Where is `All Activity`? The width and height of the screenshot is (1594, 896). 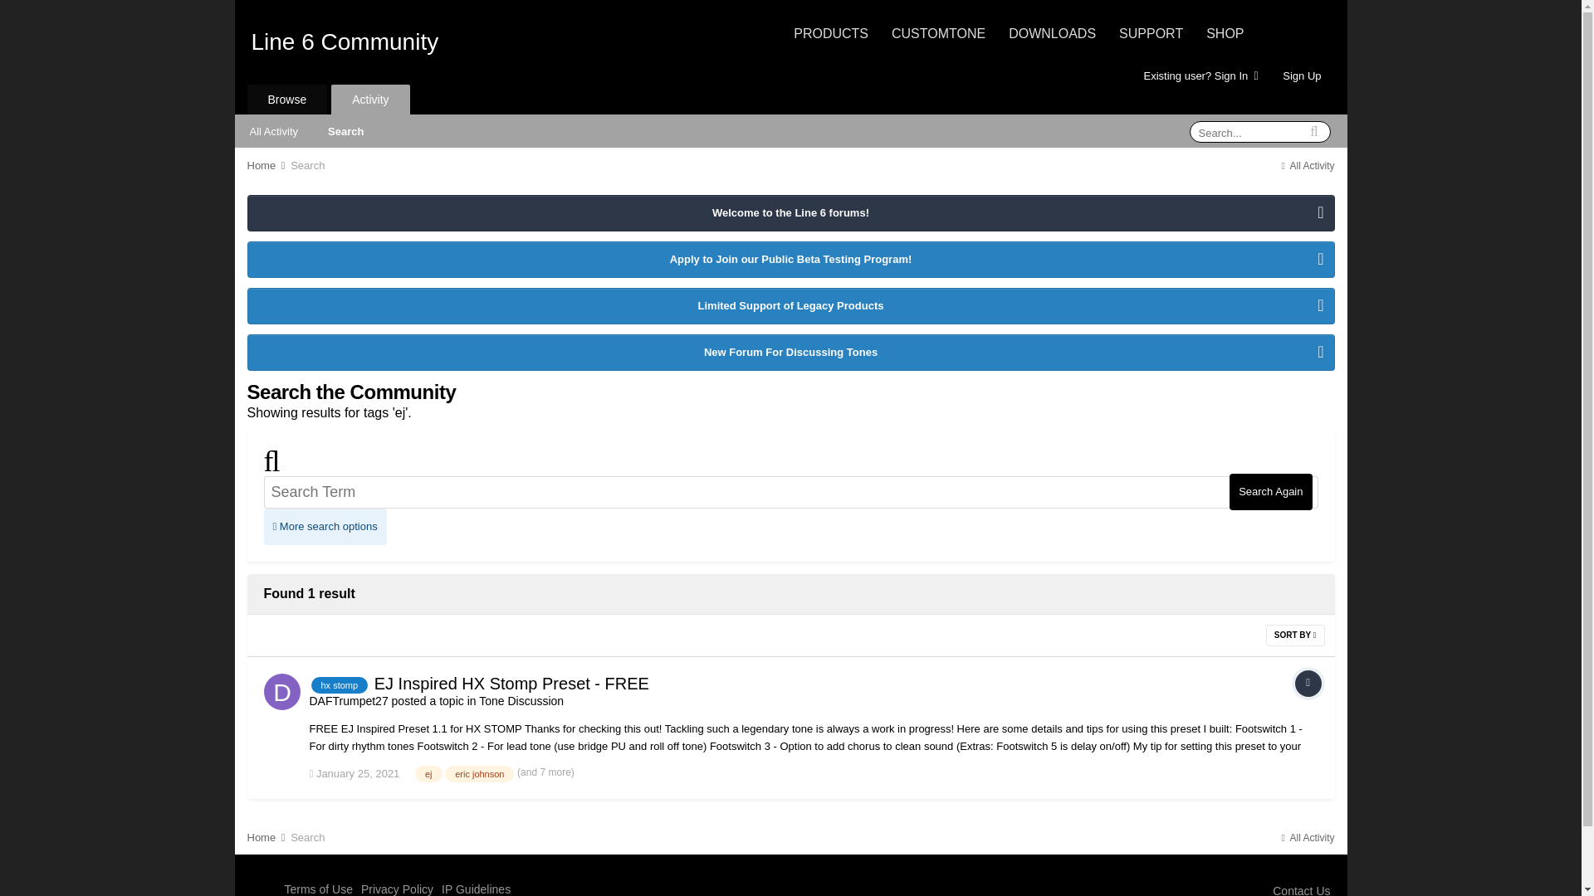
All Activity is located at coordinates (273, 130).